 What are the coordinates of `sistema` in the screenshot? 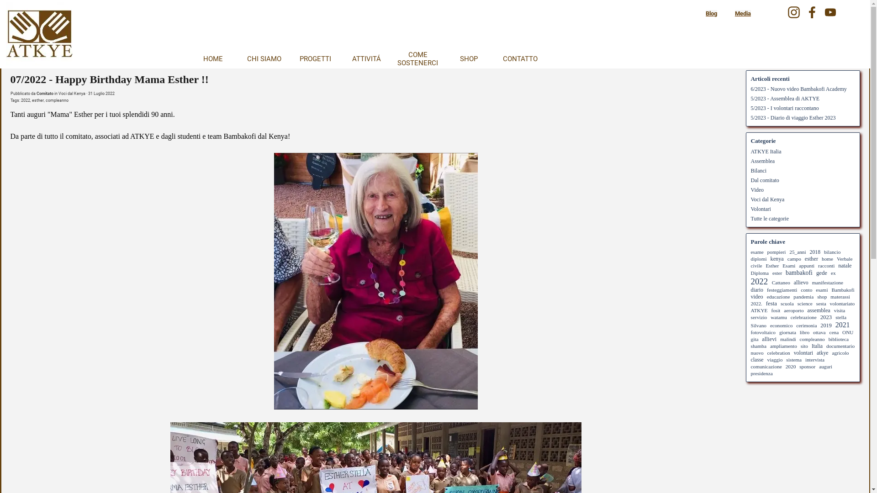 It's located at (794, 360).